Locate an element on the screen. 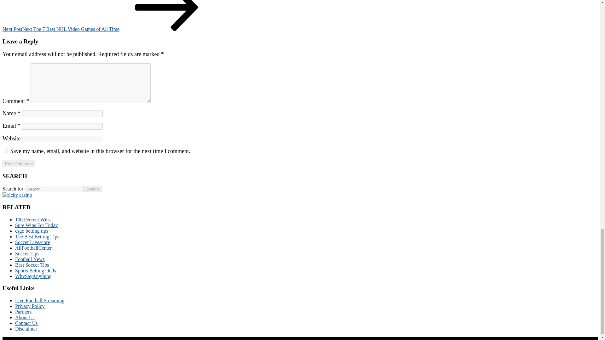 The image size is (605, 340). Sports Betting Odds is located at coordinates (36, 271).